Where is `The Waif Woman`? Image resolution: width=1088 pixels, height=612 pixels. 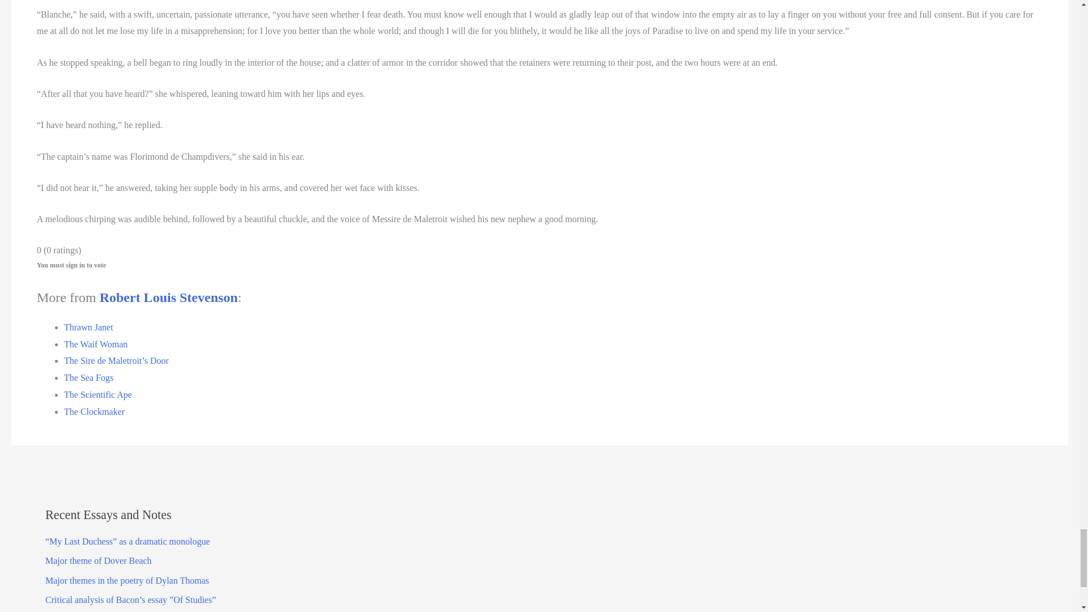
The Waif Woman is located at coordinates (95, 344).